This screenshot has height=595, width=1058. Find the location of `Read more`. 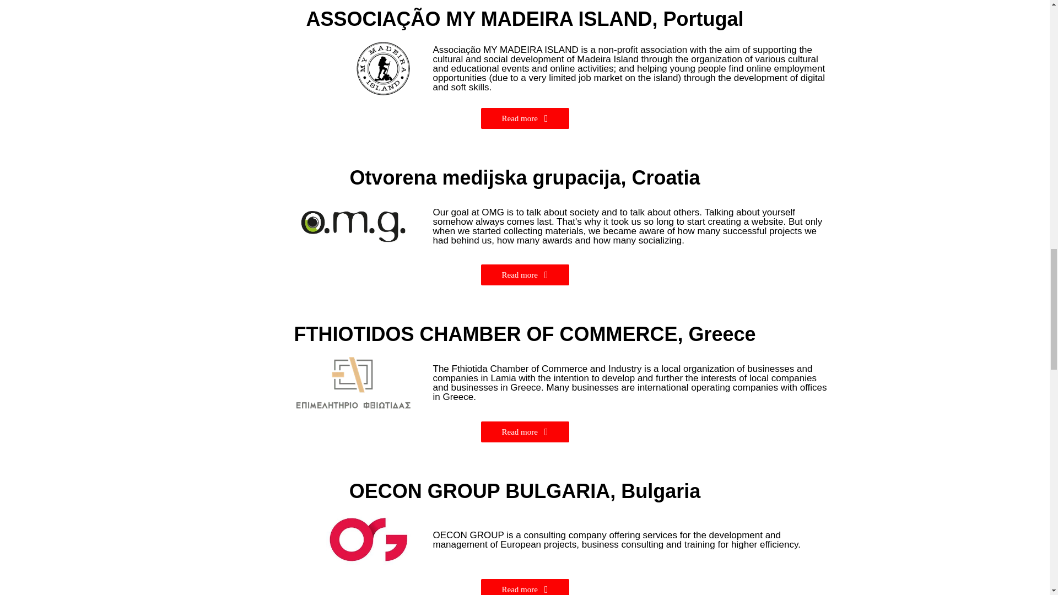

Read more is located at coordinates (525, 274).